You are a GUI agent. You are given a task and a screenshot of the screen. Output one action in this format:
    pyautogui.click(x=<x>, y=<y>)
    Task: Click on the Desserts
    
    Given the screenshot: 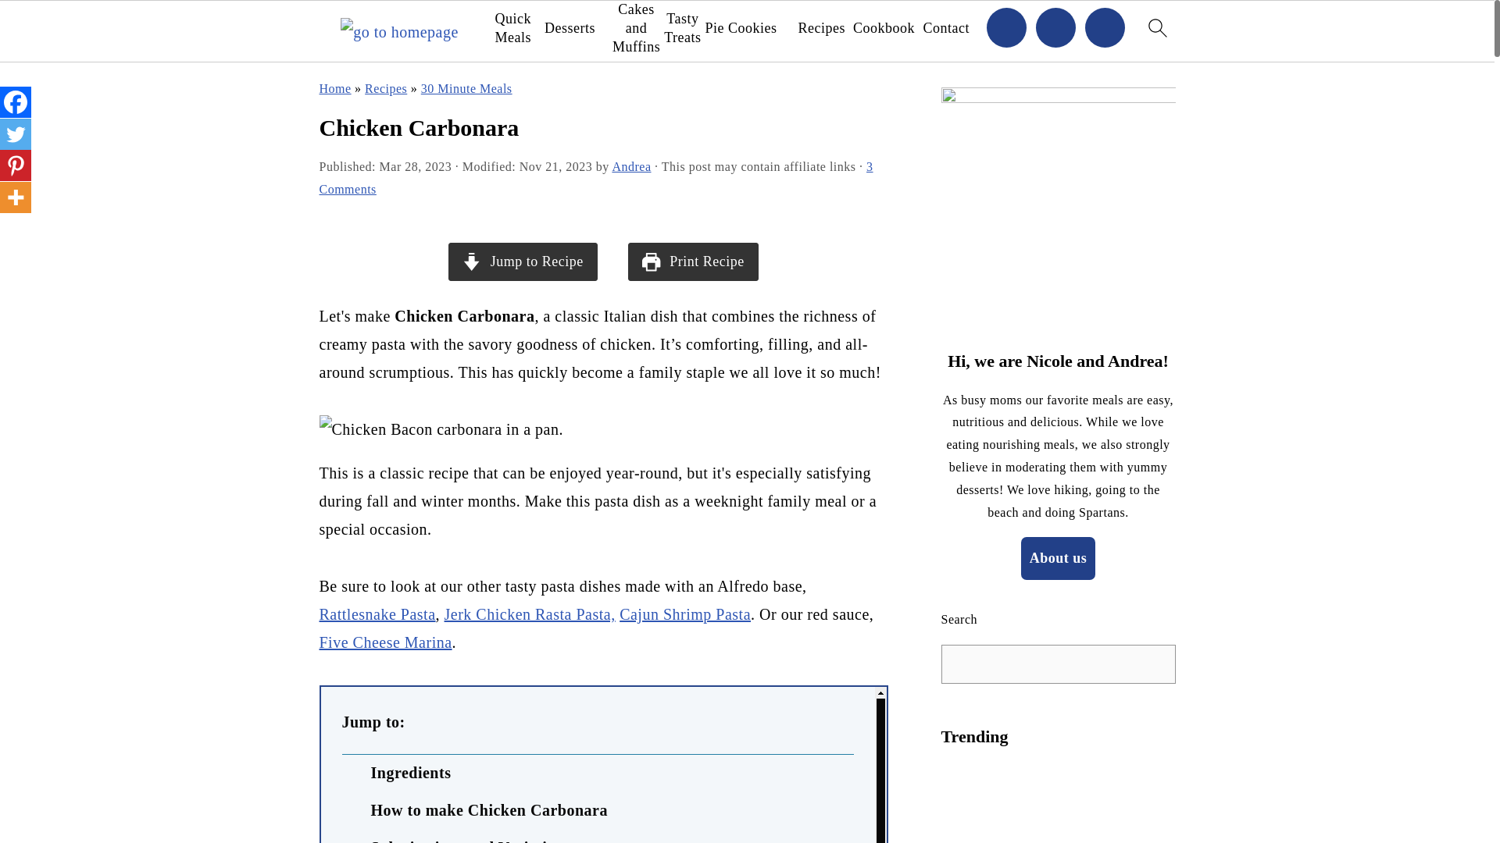 What is the action you would take?
    pyautogui.click(x=570, y=27)
    